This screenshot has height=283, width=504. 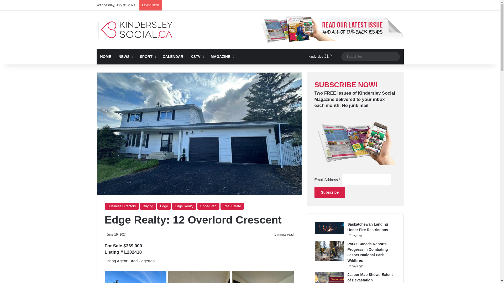 I want to click on Search for, so click(x=370, y=56).